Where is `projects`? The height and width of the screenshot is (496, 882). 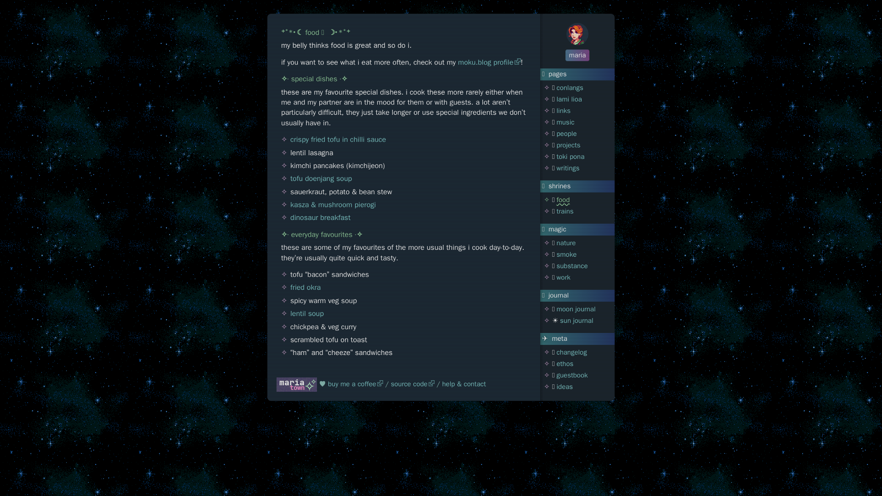 projects is located at coordinates (568, 145).